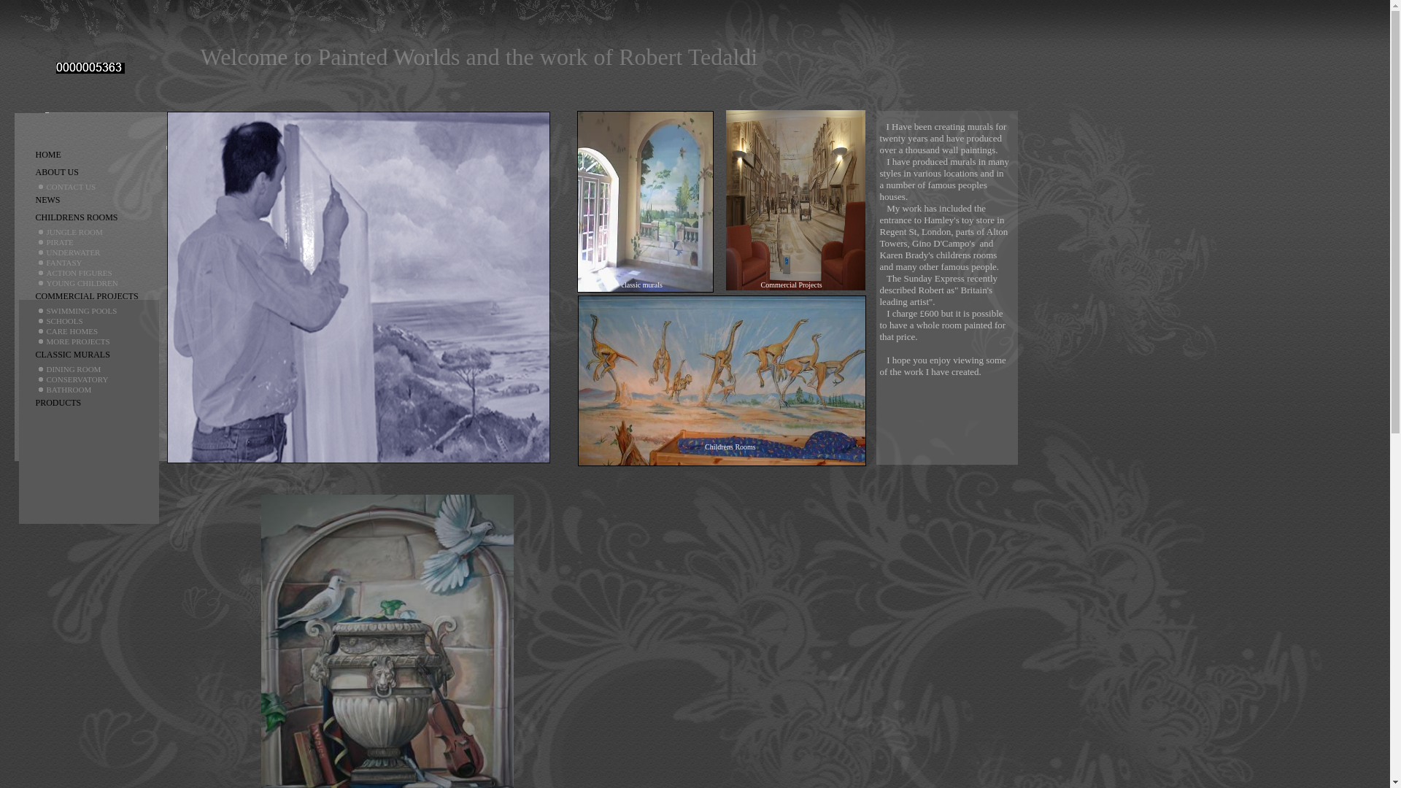 The height and width of the screenshot is (788, 1401). I want to click on UNDERWATER, so click(95, 252).